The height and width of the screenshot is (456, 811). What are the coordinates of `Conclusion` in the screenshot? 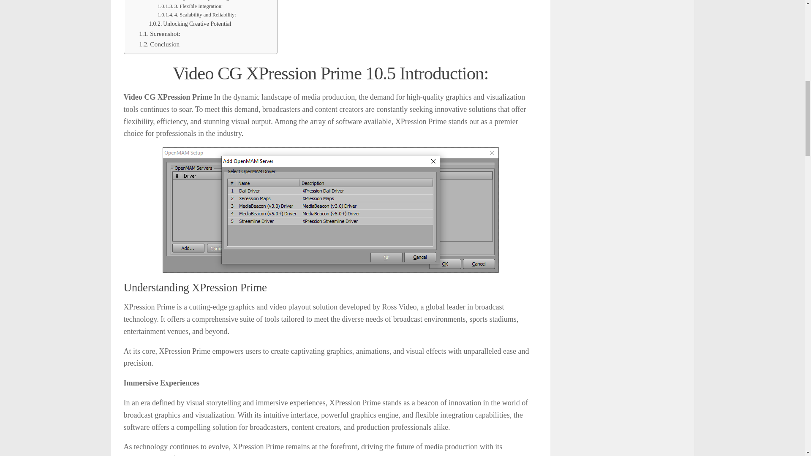 It's located at (159, 44).